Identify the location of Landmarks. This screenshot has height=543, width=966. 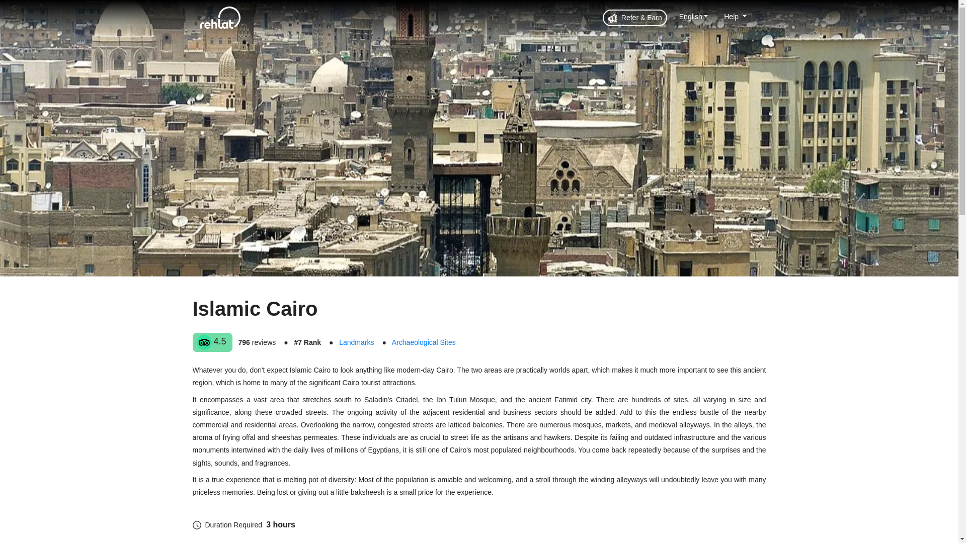
(356, 342).